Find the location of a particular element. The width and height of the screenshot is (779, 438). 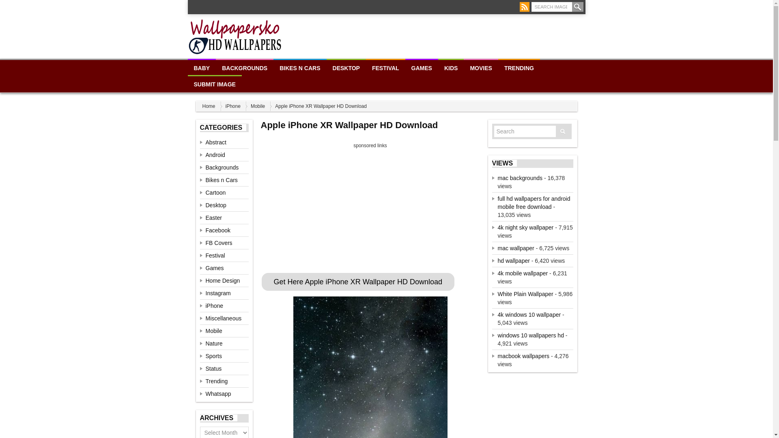

iPhone is located at coordinates (237, 106).